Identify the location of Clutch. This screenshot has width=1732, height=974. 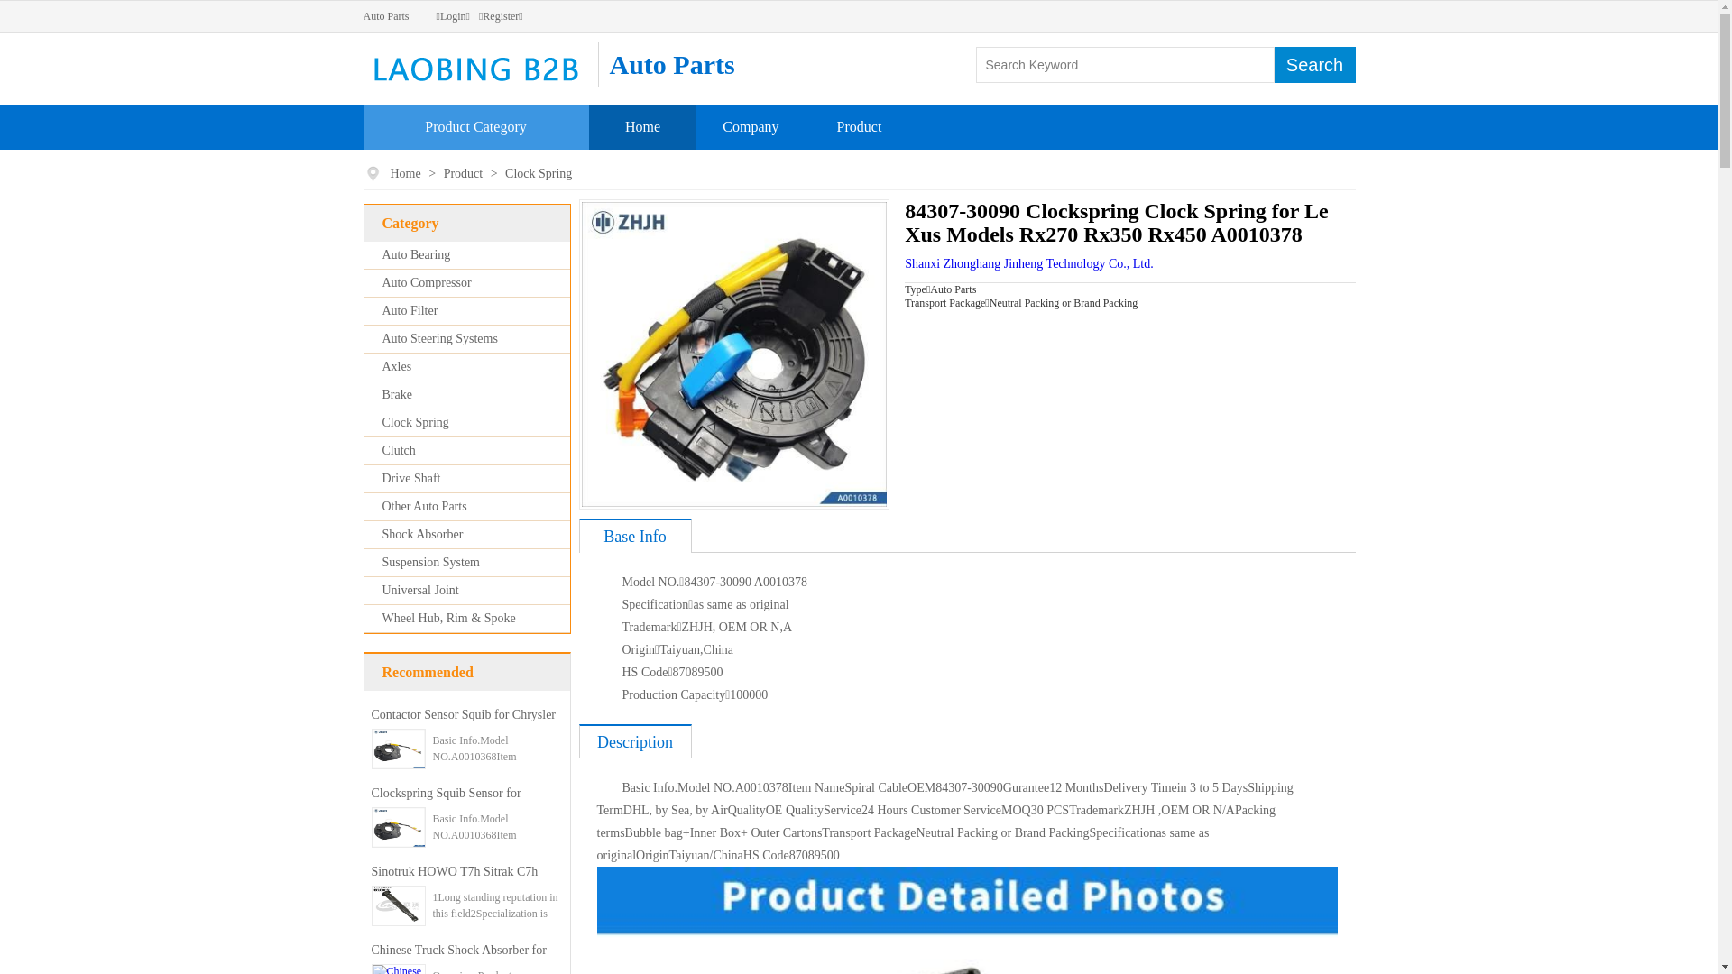
(399, 451).